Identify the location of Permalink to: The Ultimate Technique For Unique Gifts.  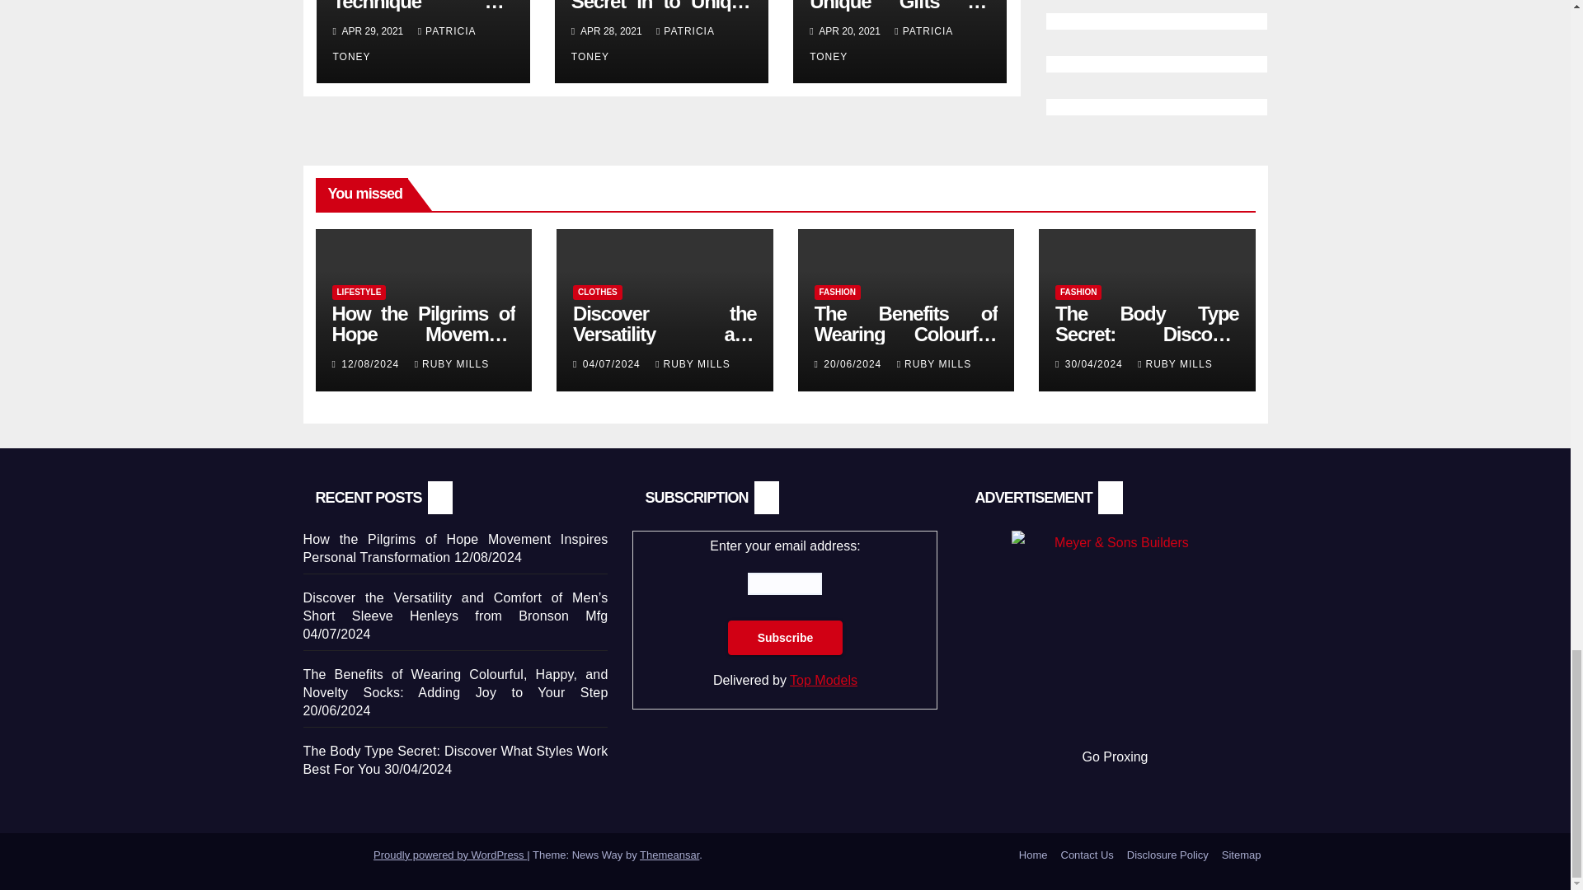
(422, 16).